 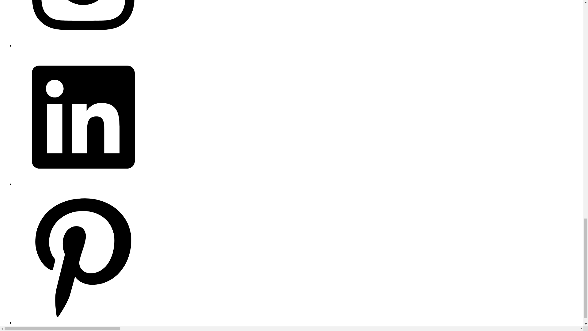 I want to click on Open Pinterest in a new tab, so click(x=83, y=322).